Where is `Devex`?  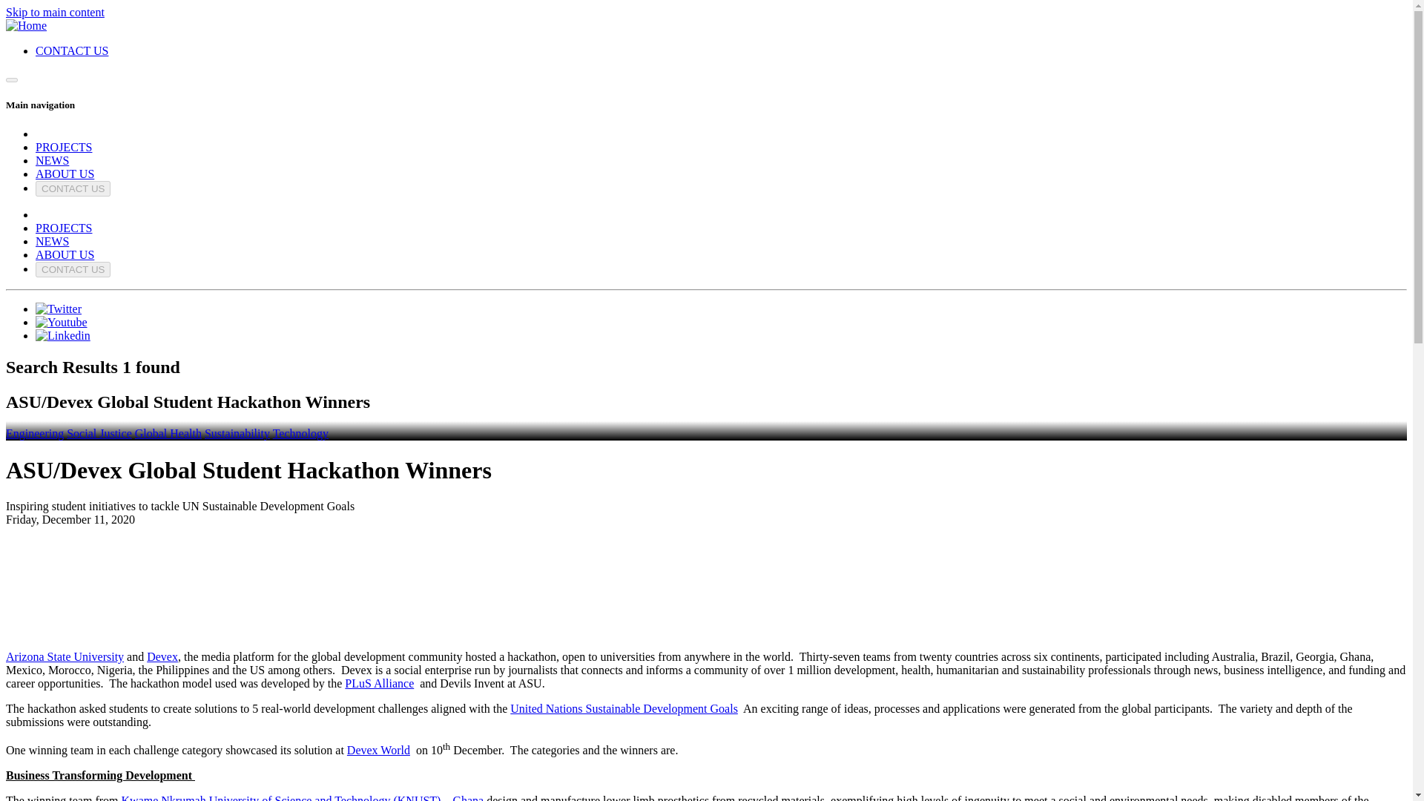 Devex is located at coordinates (162, 656).